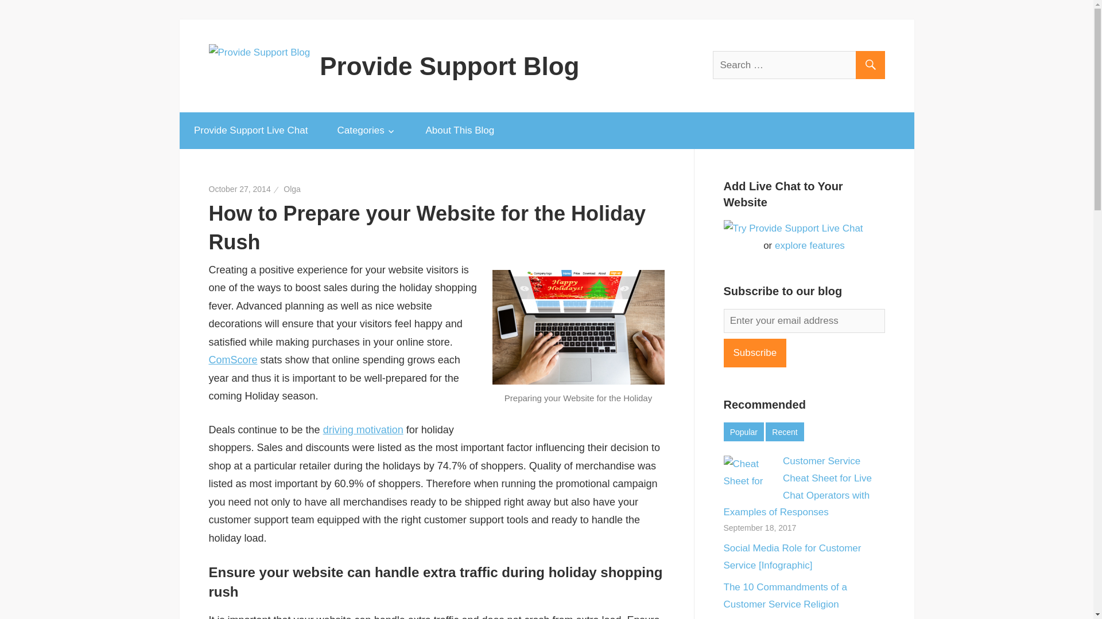 This screenshot has height=619, width=1102. What do you see at coordinates (240, 189) in the screenshot?
I see `2:34 pm` at bounding box center [240, 189].